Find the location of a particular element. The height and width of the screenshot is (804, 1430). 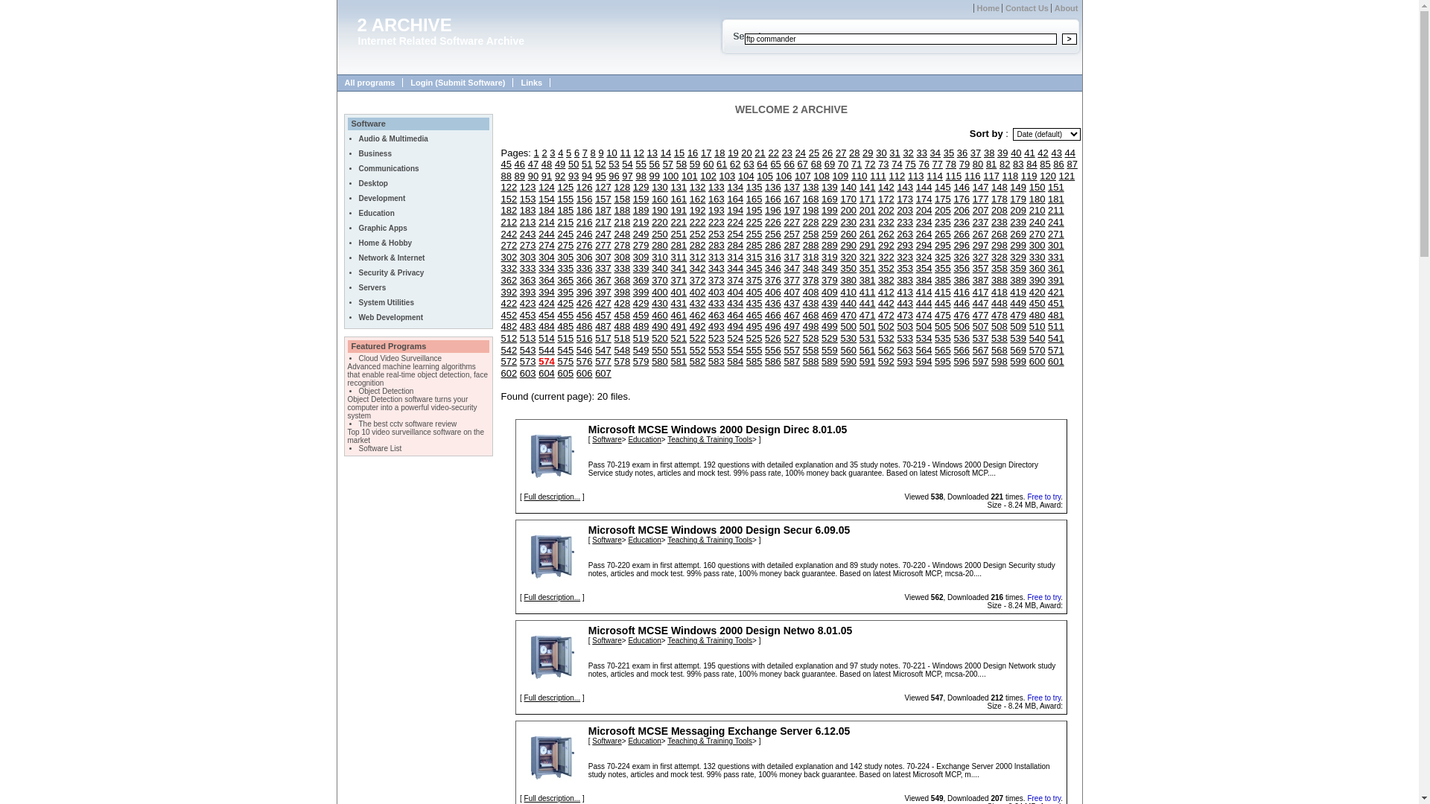

365 is located at coordinates (565, 280).